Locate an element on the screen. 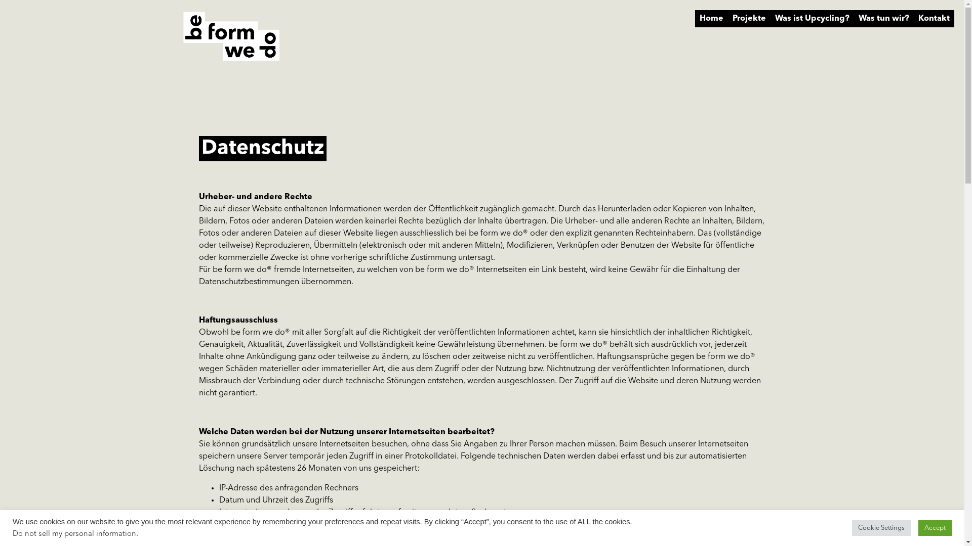  Kontakt is located at coordinates (934, 19).